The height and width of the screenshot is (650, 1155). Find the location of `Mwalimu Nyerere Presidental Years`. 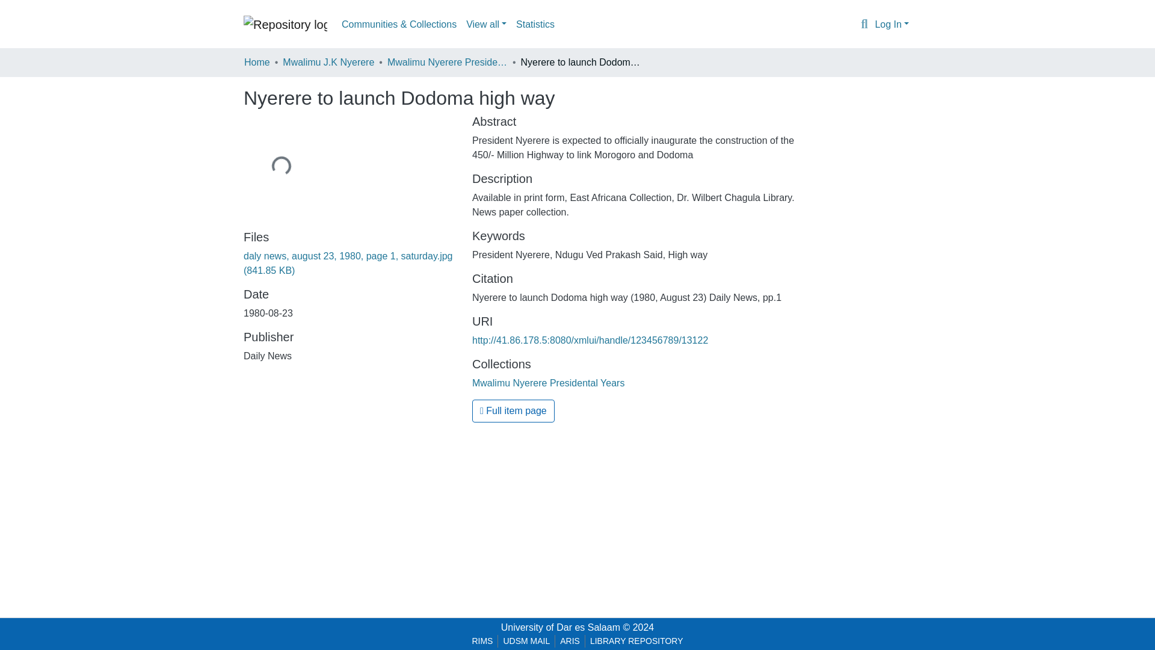

Mwalimu Nyerere Presidental Years is located at coordinates (448, 62).